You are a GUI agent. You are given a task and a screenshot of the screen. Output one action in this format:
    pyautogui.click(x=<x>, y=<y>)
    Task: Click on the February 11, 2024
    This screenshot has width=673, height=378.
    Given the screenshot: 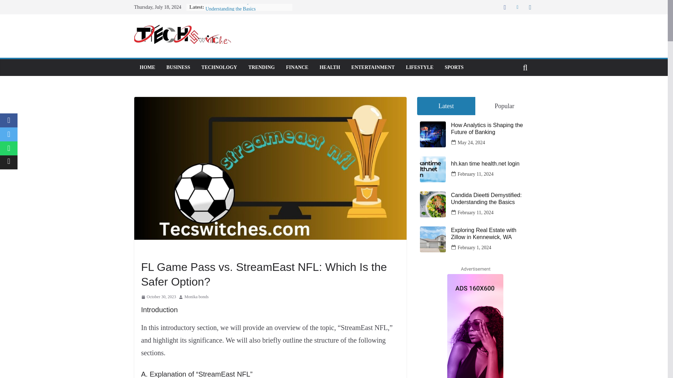 What is the action you would take?
    pyautogui.click(x=476, y=212)
    